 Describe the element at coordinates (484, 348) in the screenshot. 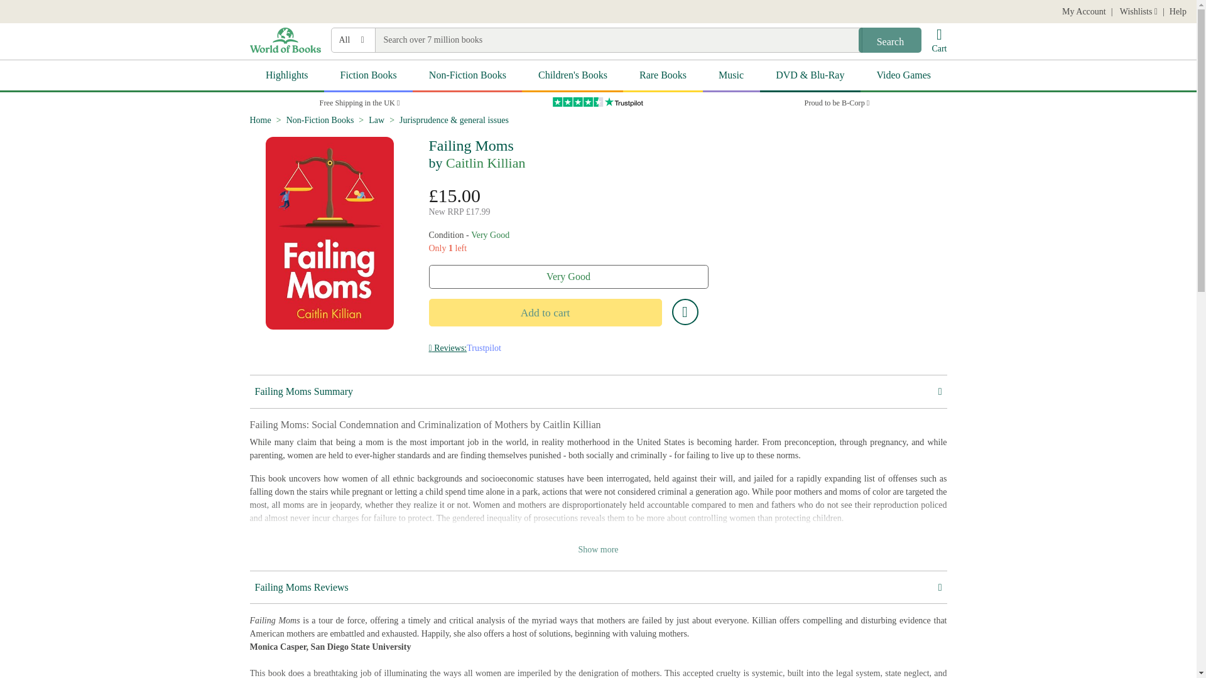

I see `Trustpilot` at that location.